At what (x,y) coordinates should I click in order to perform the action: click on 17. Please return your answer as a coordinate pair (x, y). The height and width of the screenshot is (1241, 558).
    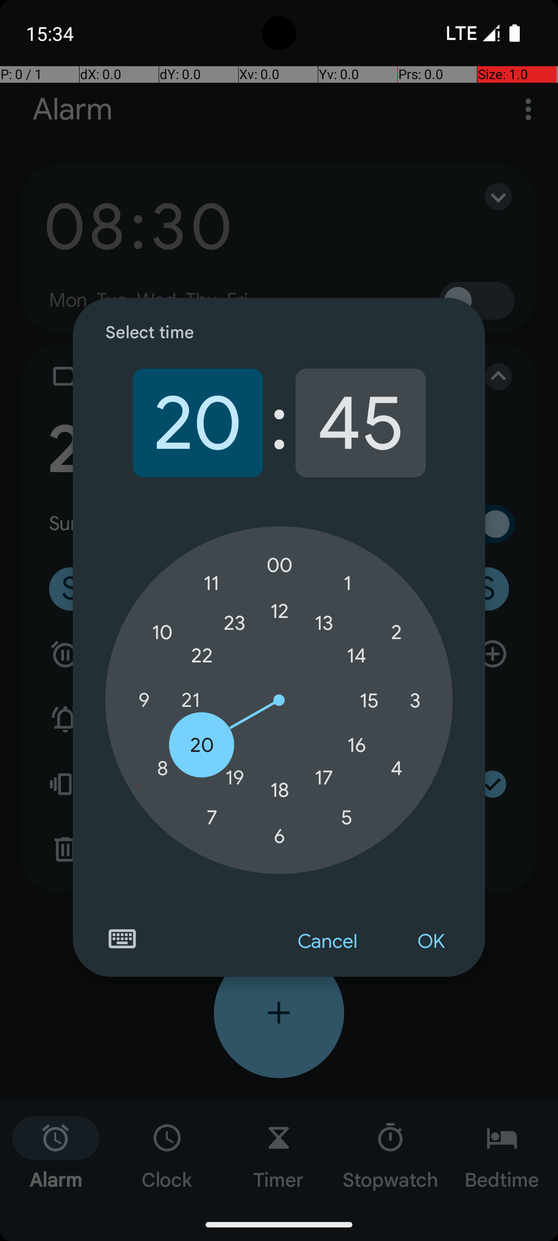
    Looking at the image, I should click on (324, 778).